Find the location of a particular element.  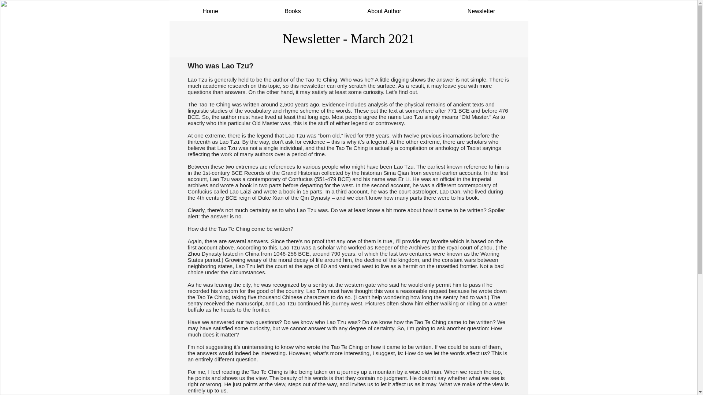

Books is located at coordinates (292, 11).